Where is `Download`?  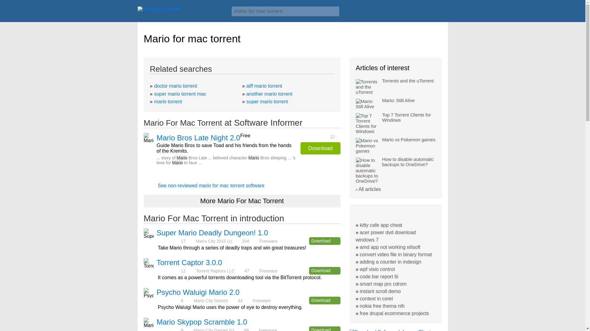 Download is located at coordinates (320, 148).